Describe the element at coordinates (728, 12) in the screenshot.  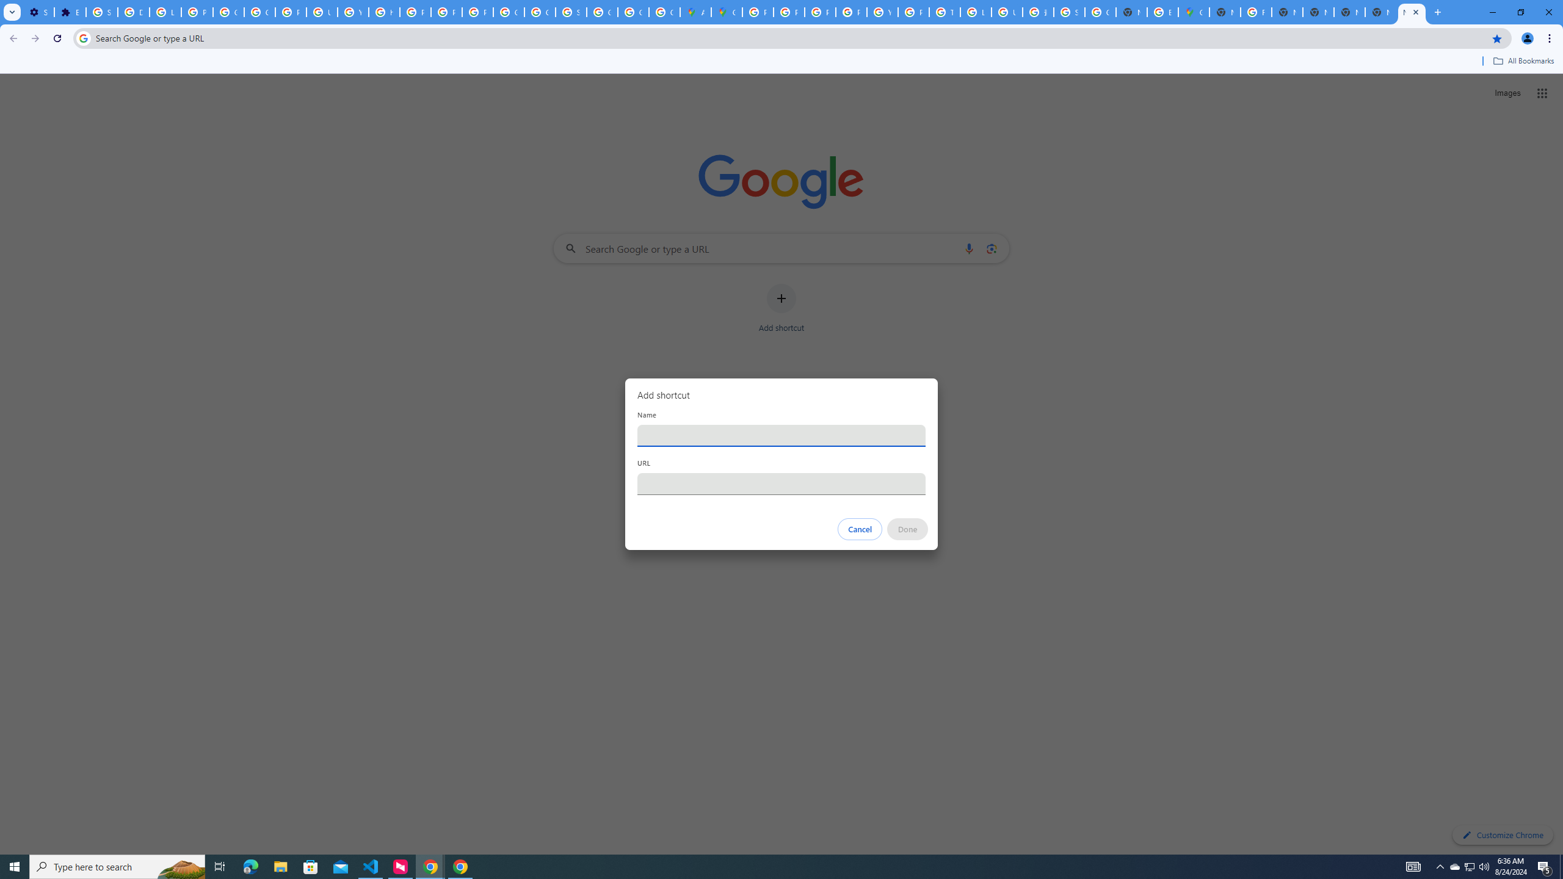
I see `Google Maps` at that location.